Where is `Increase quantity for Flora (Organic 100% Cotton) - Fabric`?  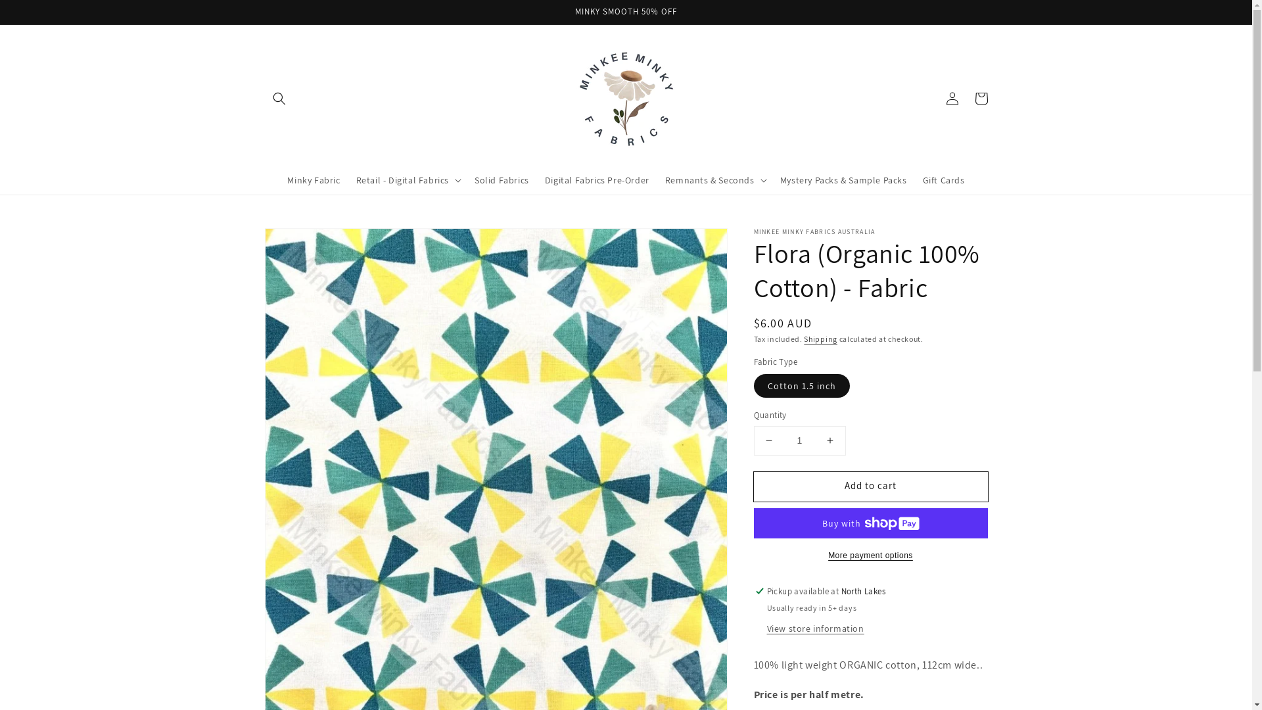 Increase quantity for Flora (Organic 100% Cotton) - Fabric is located at coordinates (830, 440).